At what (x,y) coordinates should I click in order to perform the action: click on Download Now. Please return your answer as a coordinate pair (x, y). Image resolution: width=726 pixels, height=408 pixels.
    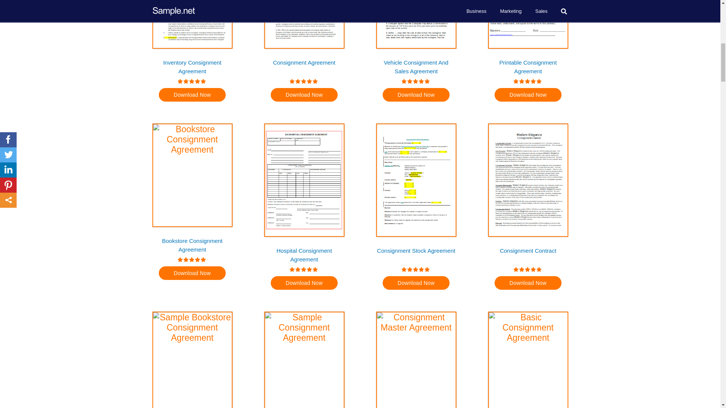
    Looking at the image, I should click on (192, 94).